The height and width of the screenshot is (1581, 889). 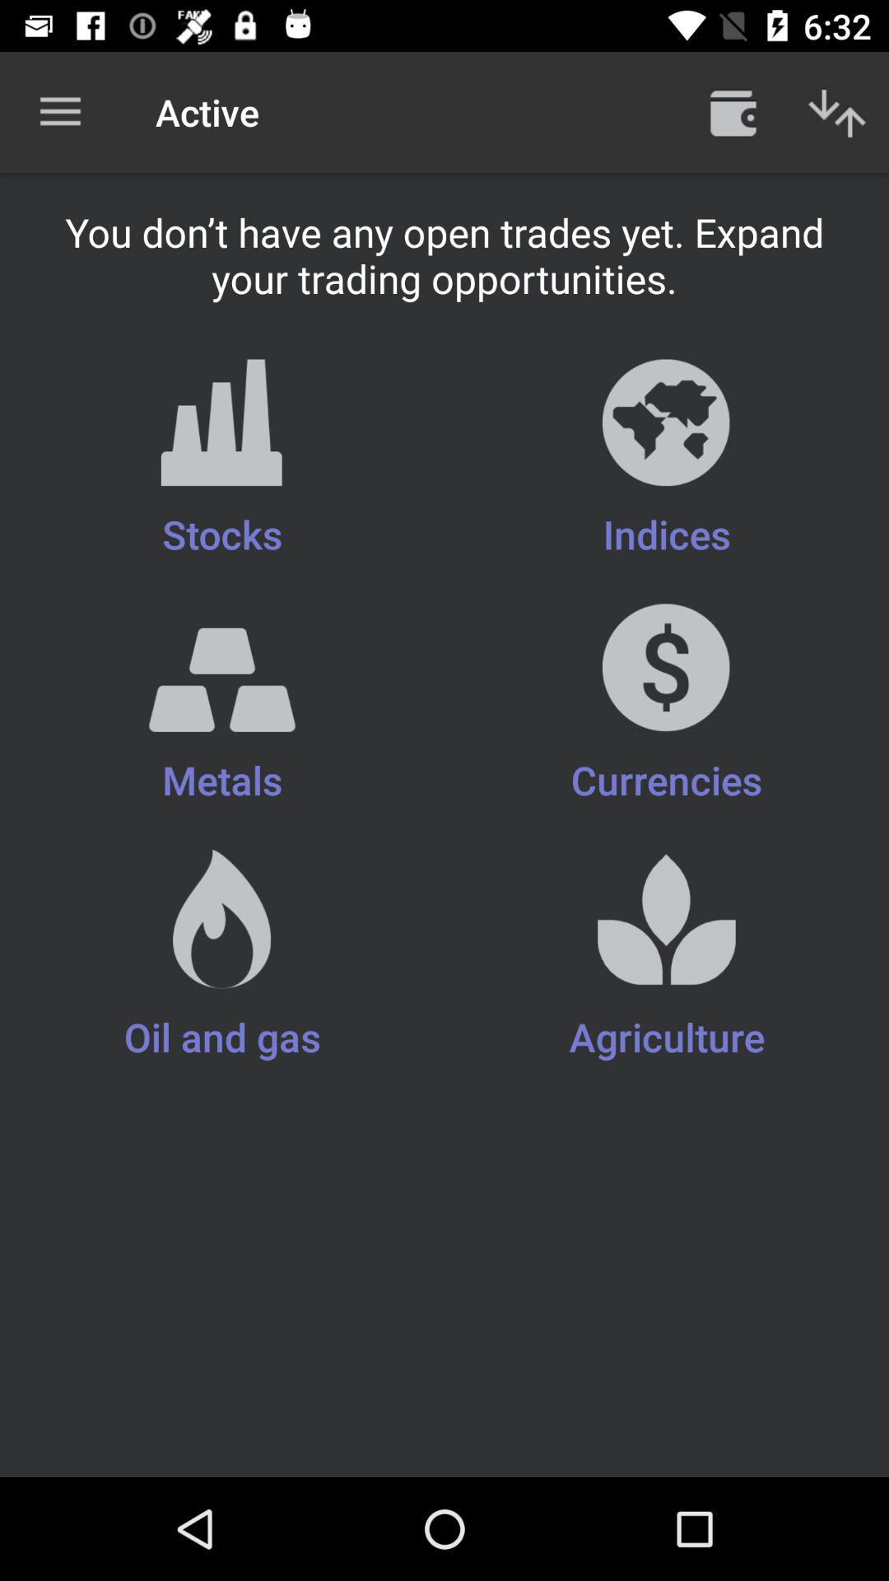 I want to click on turn on the app to the right of active app, so click(x=733, y=112).